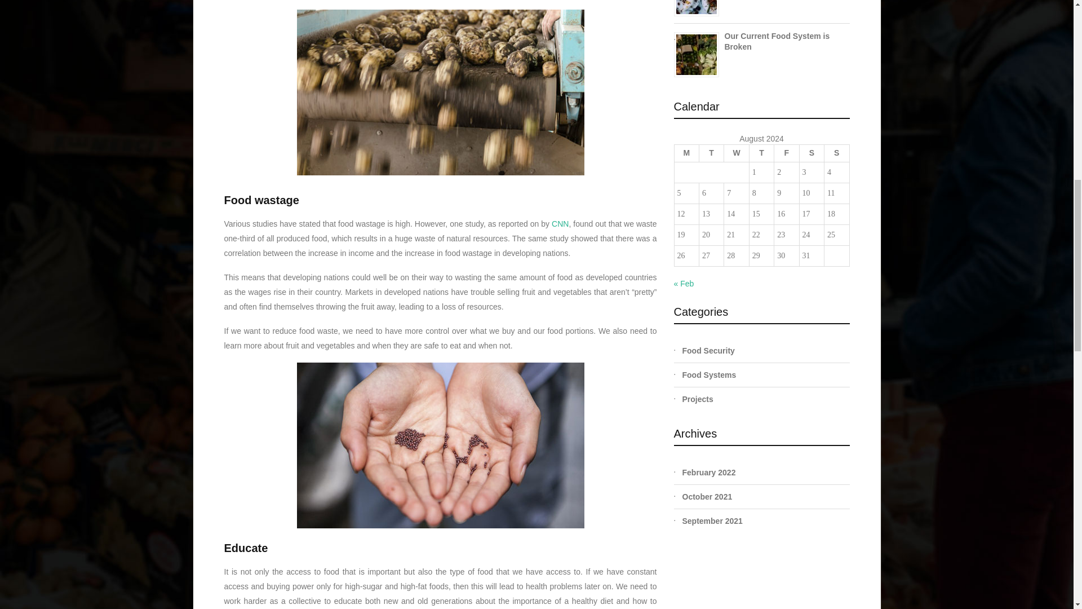  I want to click on Food Systems, so click(765, 375).